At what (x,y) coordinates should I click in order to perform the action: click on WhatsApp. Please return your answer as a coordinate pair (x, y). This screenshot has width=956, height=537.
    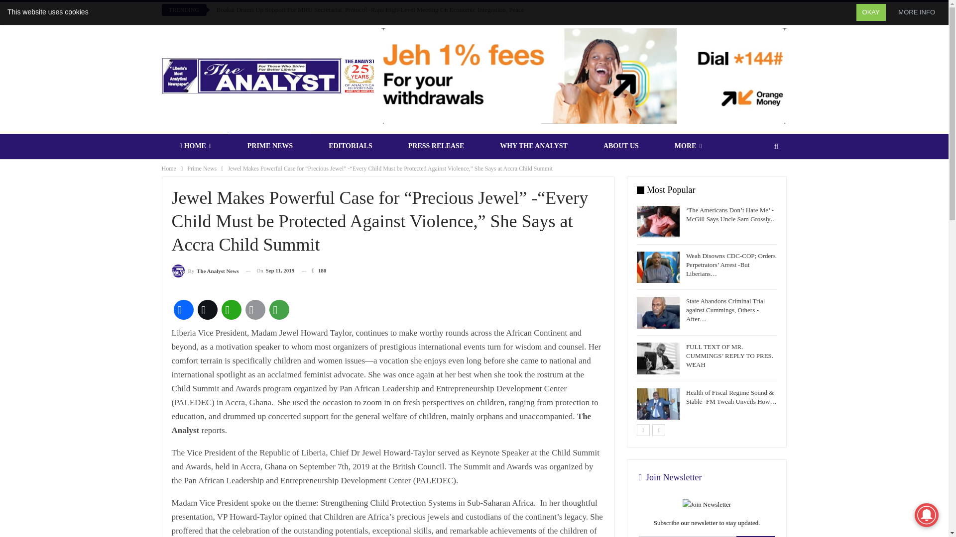
    Looking at the image, I should click on (231, 309).